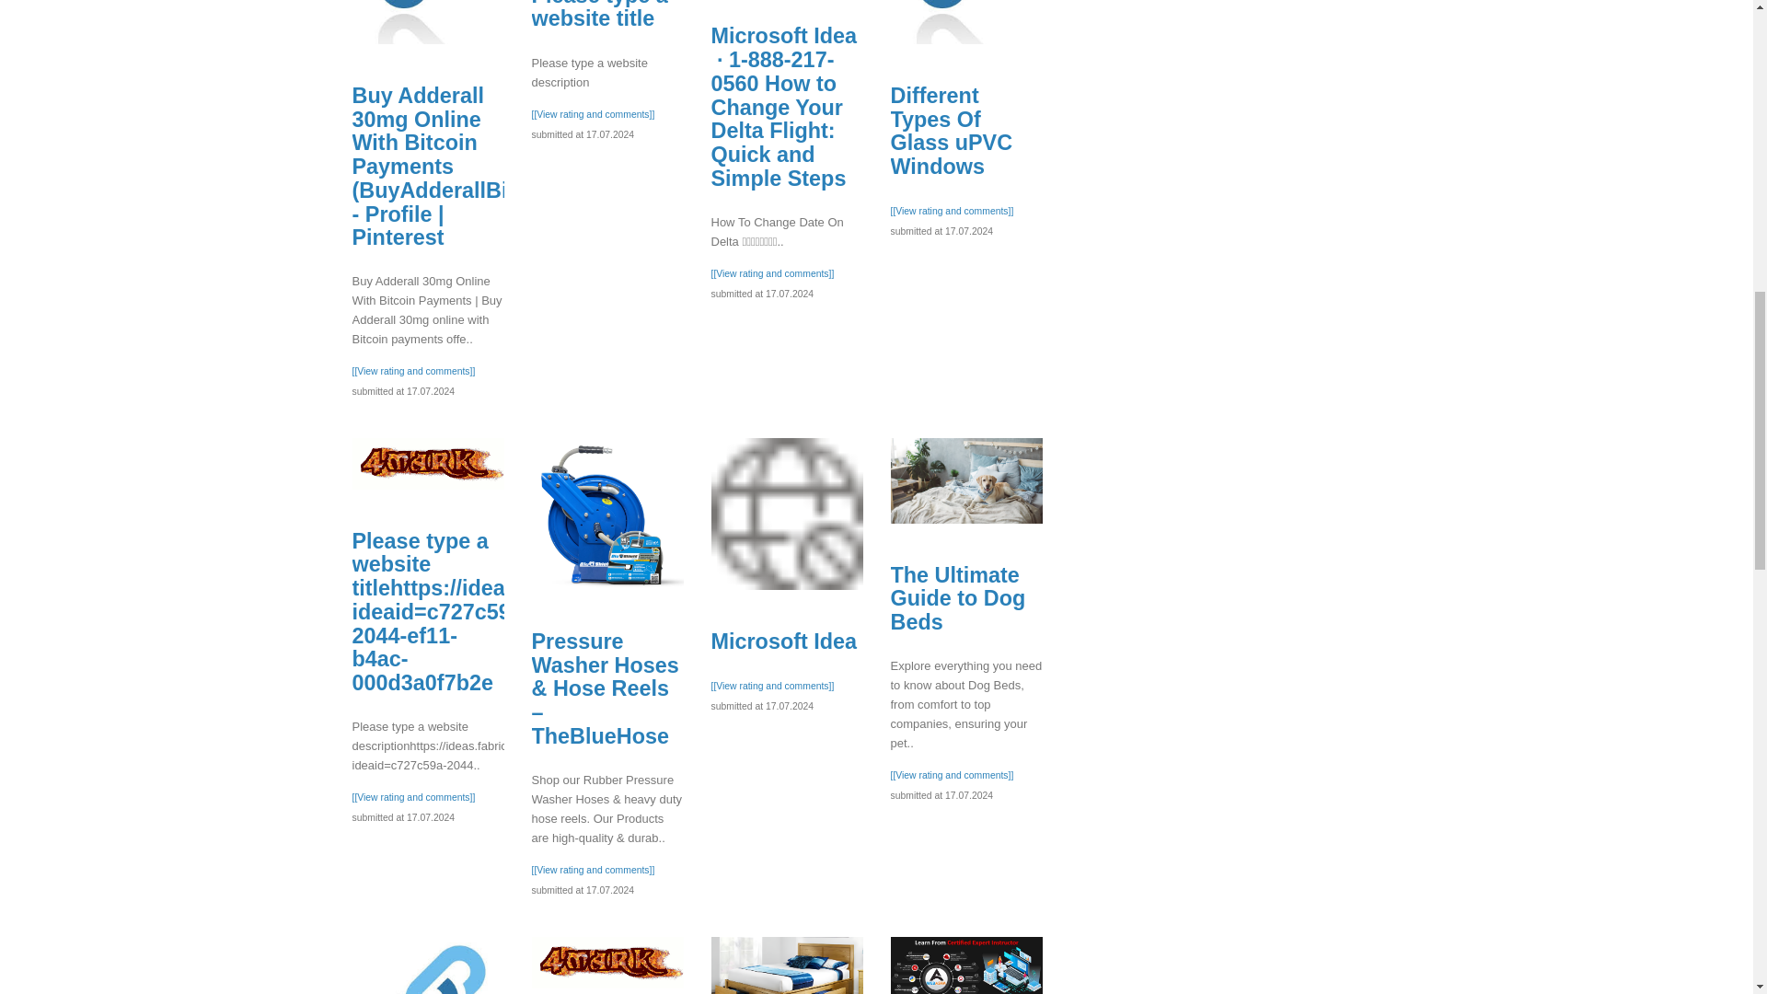 The height and width of the screenshot is (994, 1767). What do you see at coordinates (952, 131) in the screenshot?
I see `Different Types Of Glass uPVC Windows` at bounding box center [952, 131].